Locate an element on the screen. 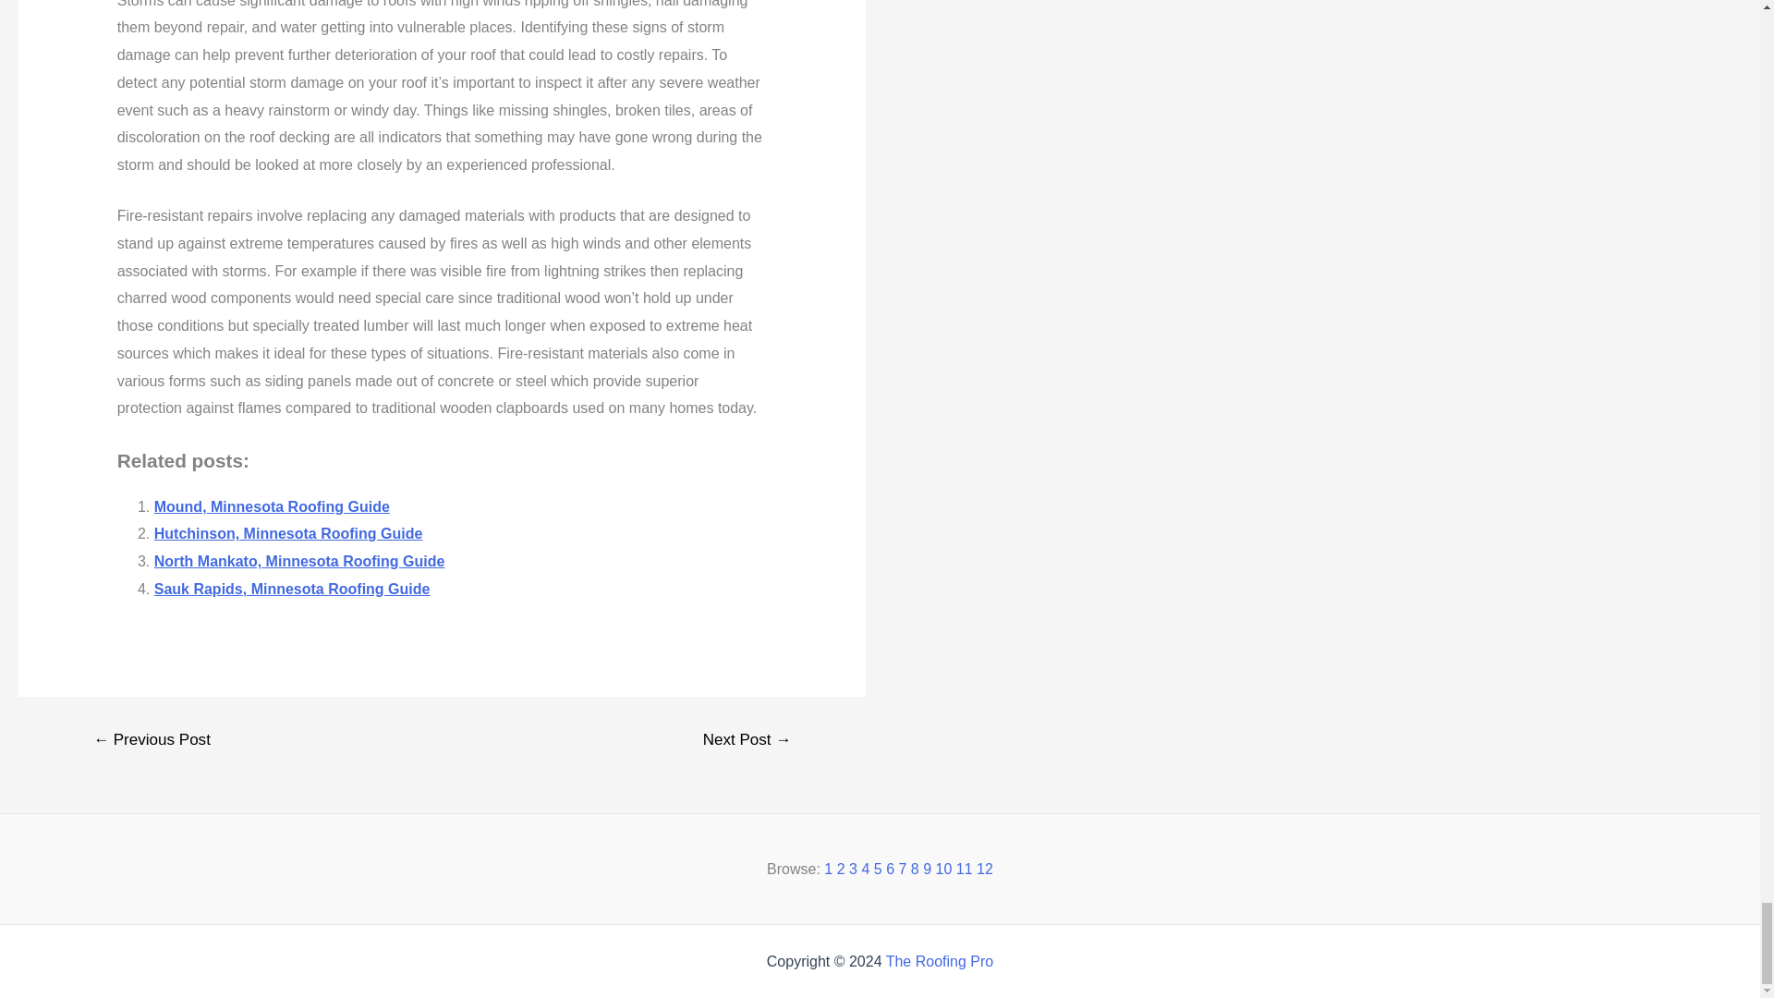 This screenshot has width=1774, height=998. Sauk Rapids, Minnesota Roofing Guide is located at coordinates (292, 588).